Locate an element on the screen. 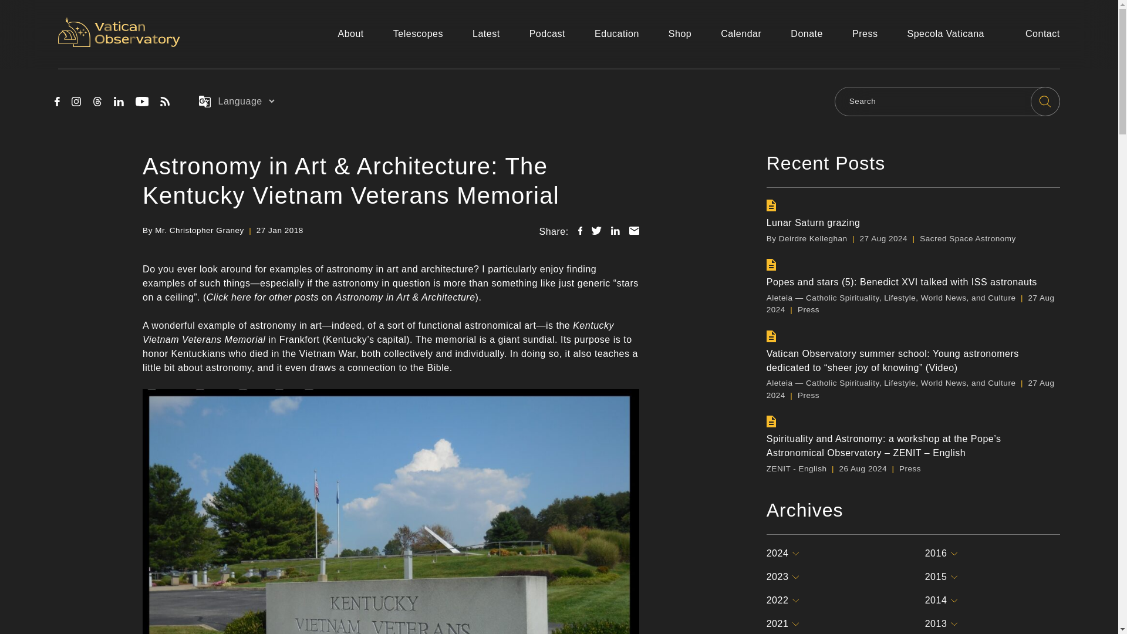 This screenshot has height=634, width=1127. Share via Email is located at coordinates (634, 230).